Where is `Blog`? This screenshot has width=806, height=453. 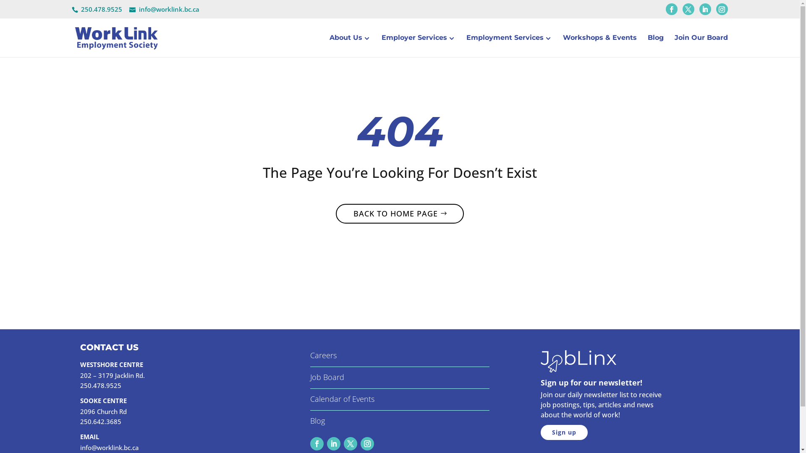
Blog is located at coordinates (656, 46).